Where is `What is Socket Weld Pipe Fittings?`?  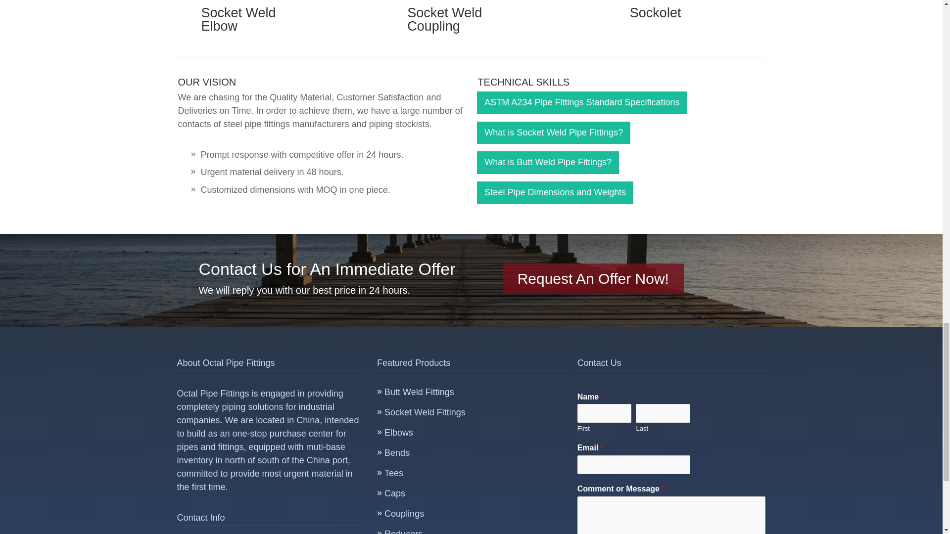
What is Socket Weld Pipe Fittings? is located at coordinates (553, 133).